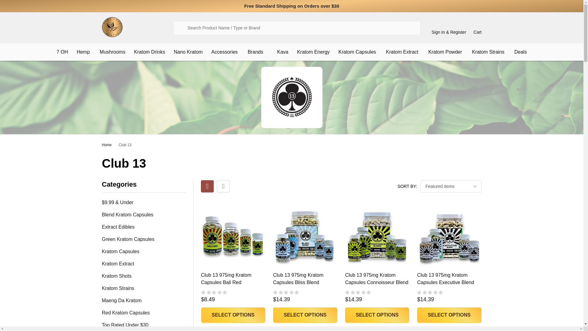  What do you see at coordinates (256, 52) in the screenshot?
I see `Brands` at bounding box center [256, 52].